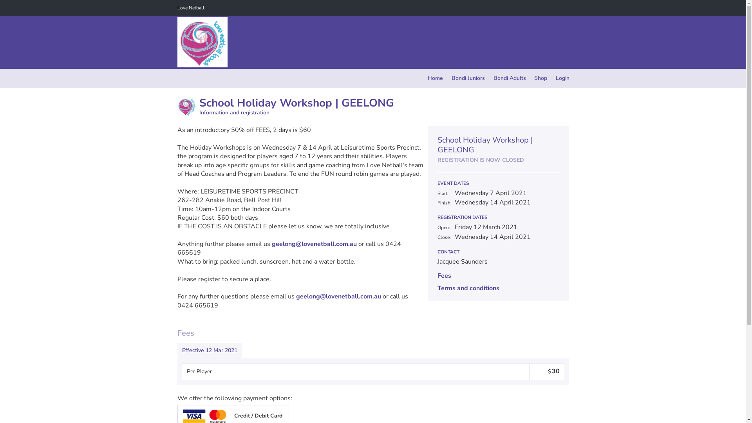 The height and width of the screenshot is (423, 752). What do you see at coordinates (338, 296) in the screenshot?
I see `geelong@lovenetball.com.au` at bounding box center [338, 296].